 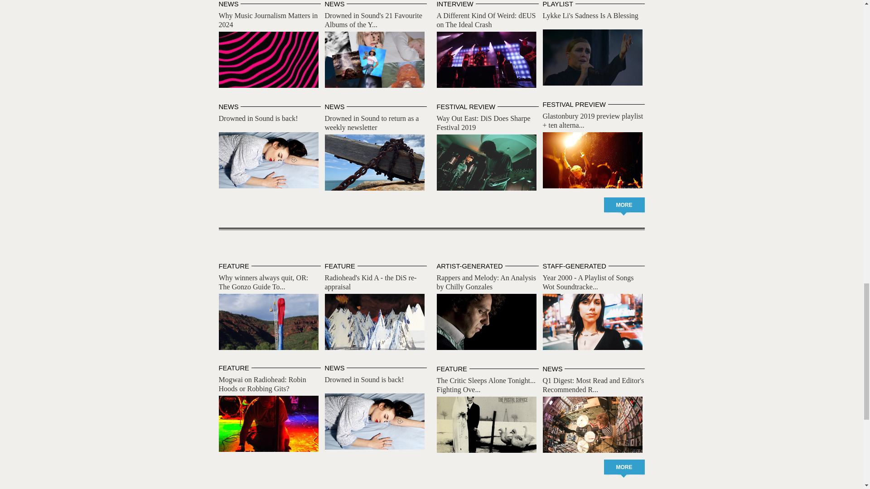 I want to click on Drowned in Sound is back!, so click(x=257, y=118).